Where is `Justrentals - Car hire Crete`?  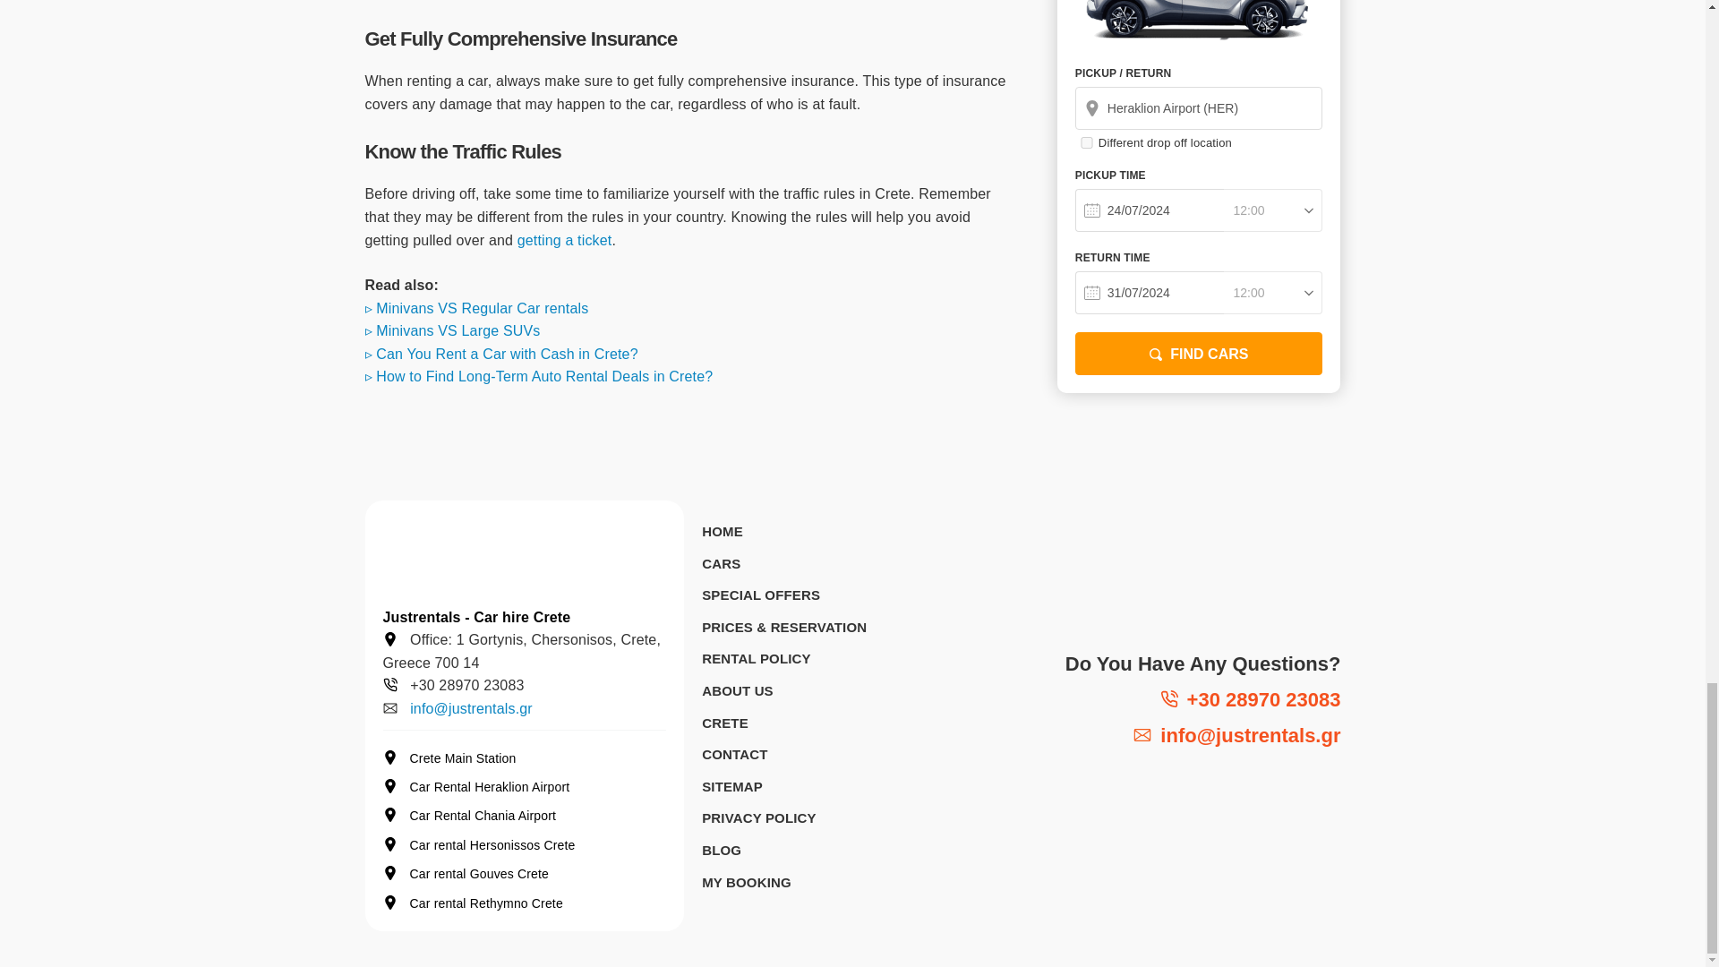
Justrentals - Car hire Crete is located at coordinates (476, 617).